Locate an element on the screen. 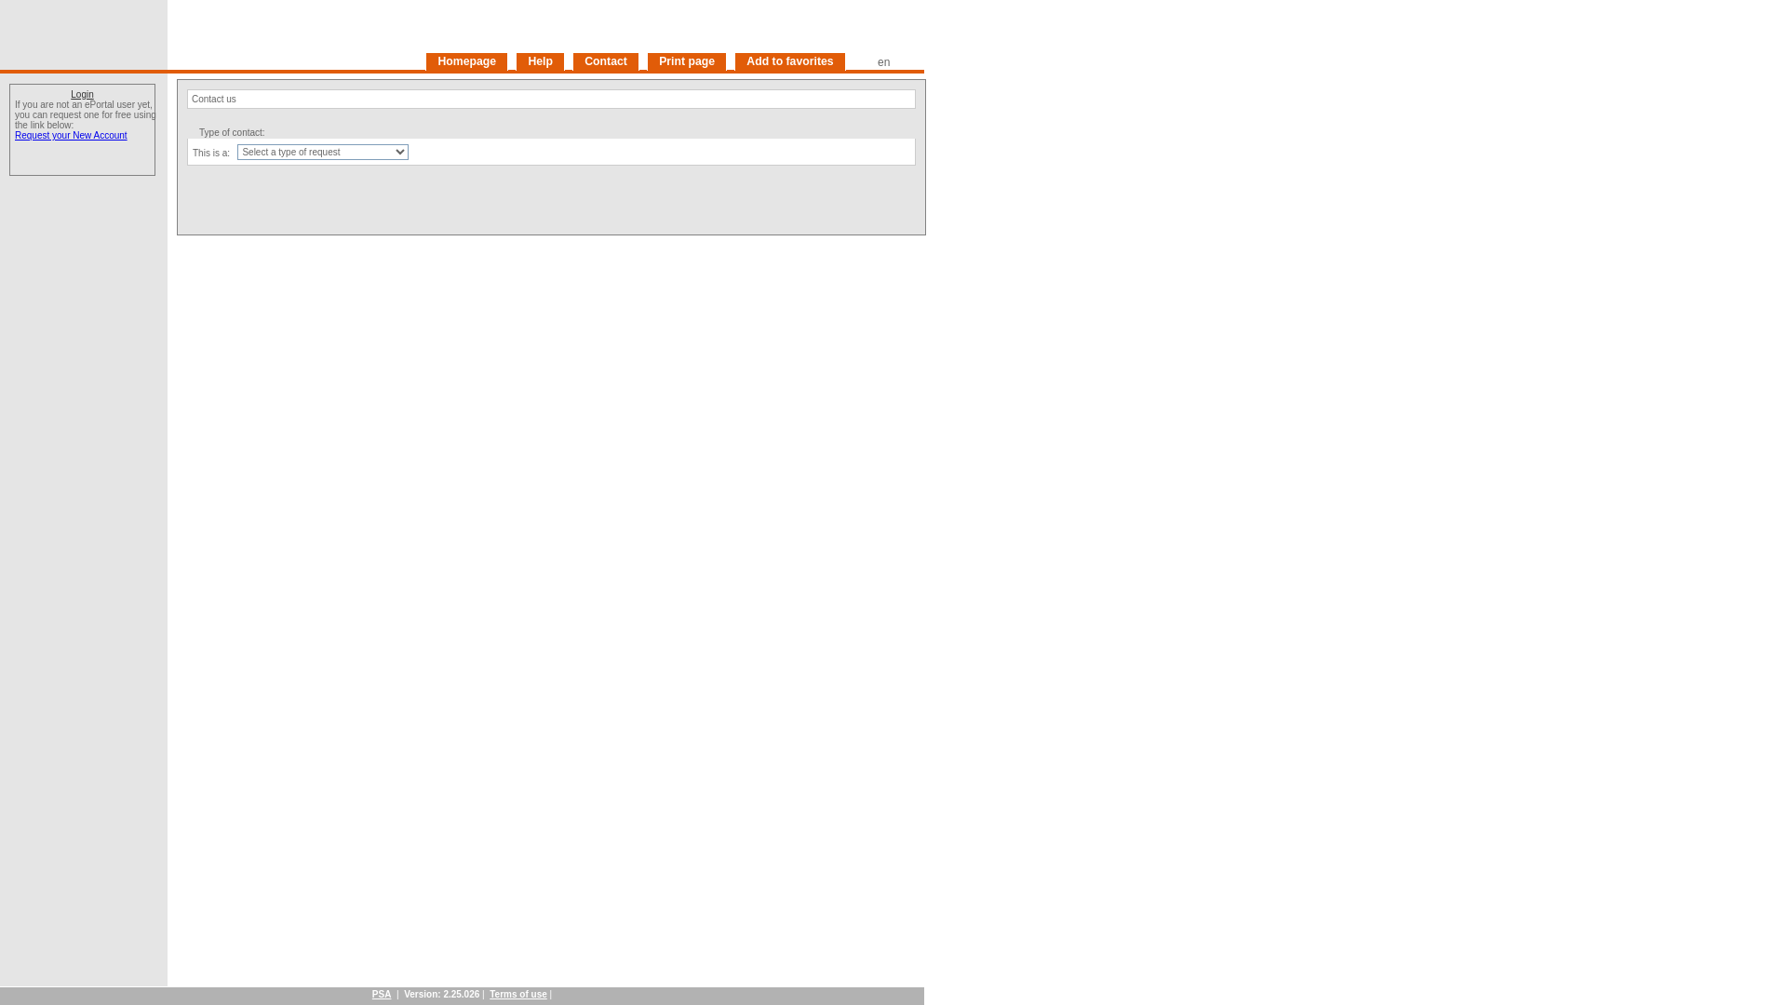 Image resolution: width=1787 pixels, height=1005 pixels. Contact is located at coordinates (606, 61).